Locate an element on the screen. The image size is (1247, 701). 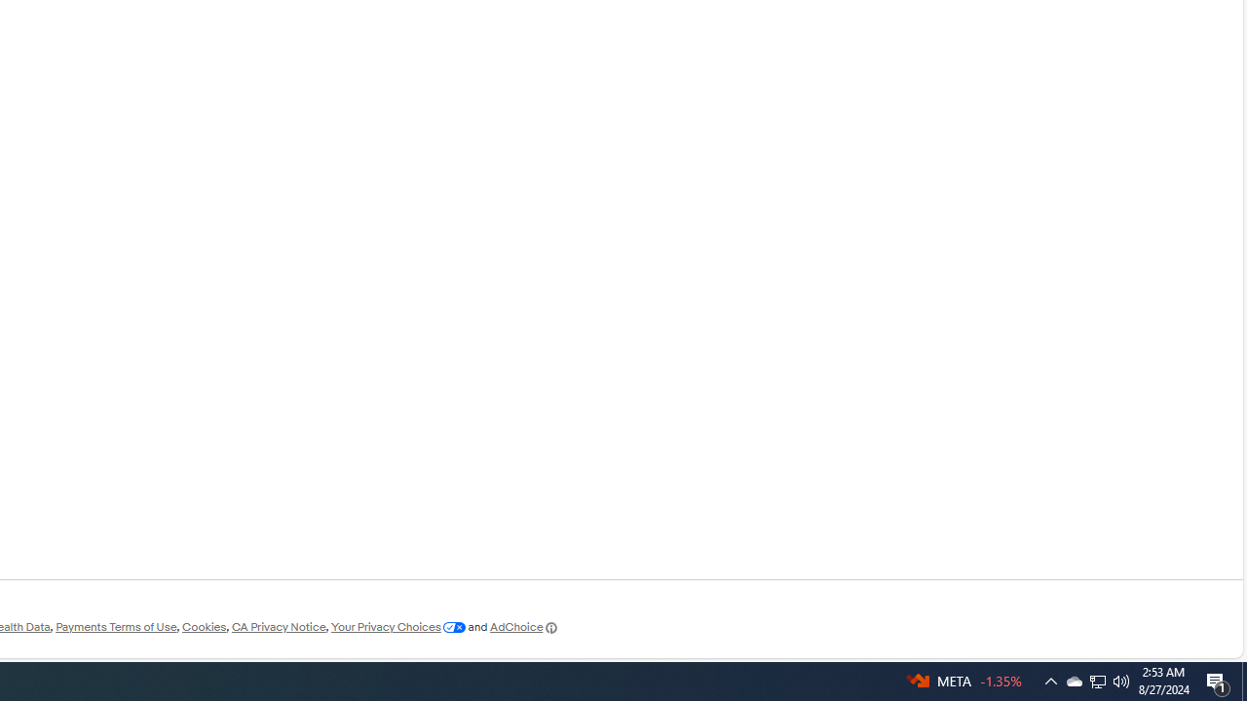
Cookies is located at coordinates (204, 627).